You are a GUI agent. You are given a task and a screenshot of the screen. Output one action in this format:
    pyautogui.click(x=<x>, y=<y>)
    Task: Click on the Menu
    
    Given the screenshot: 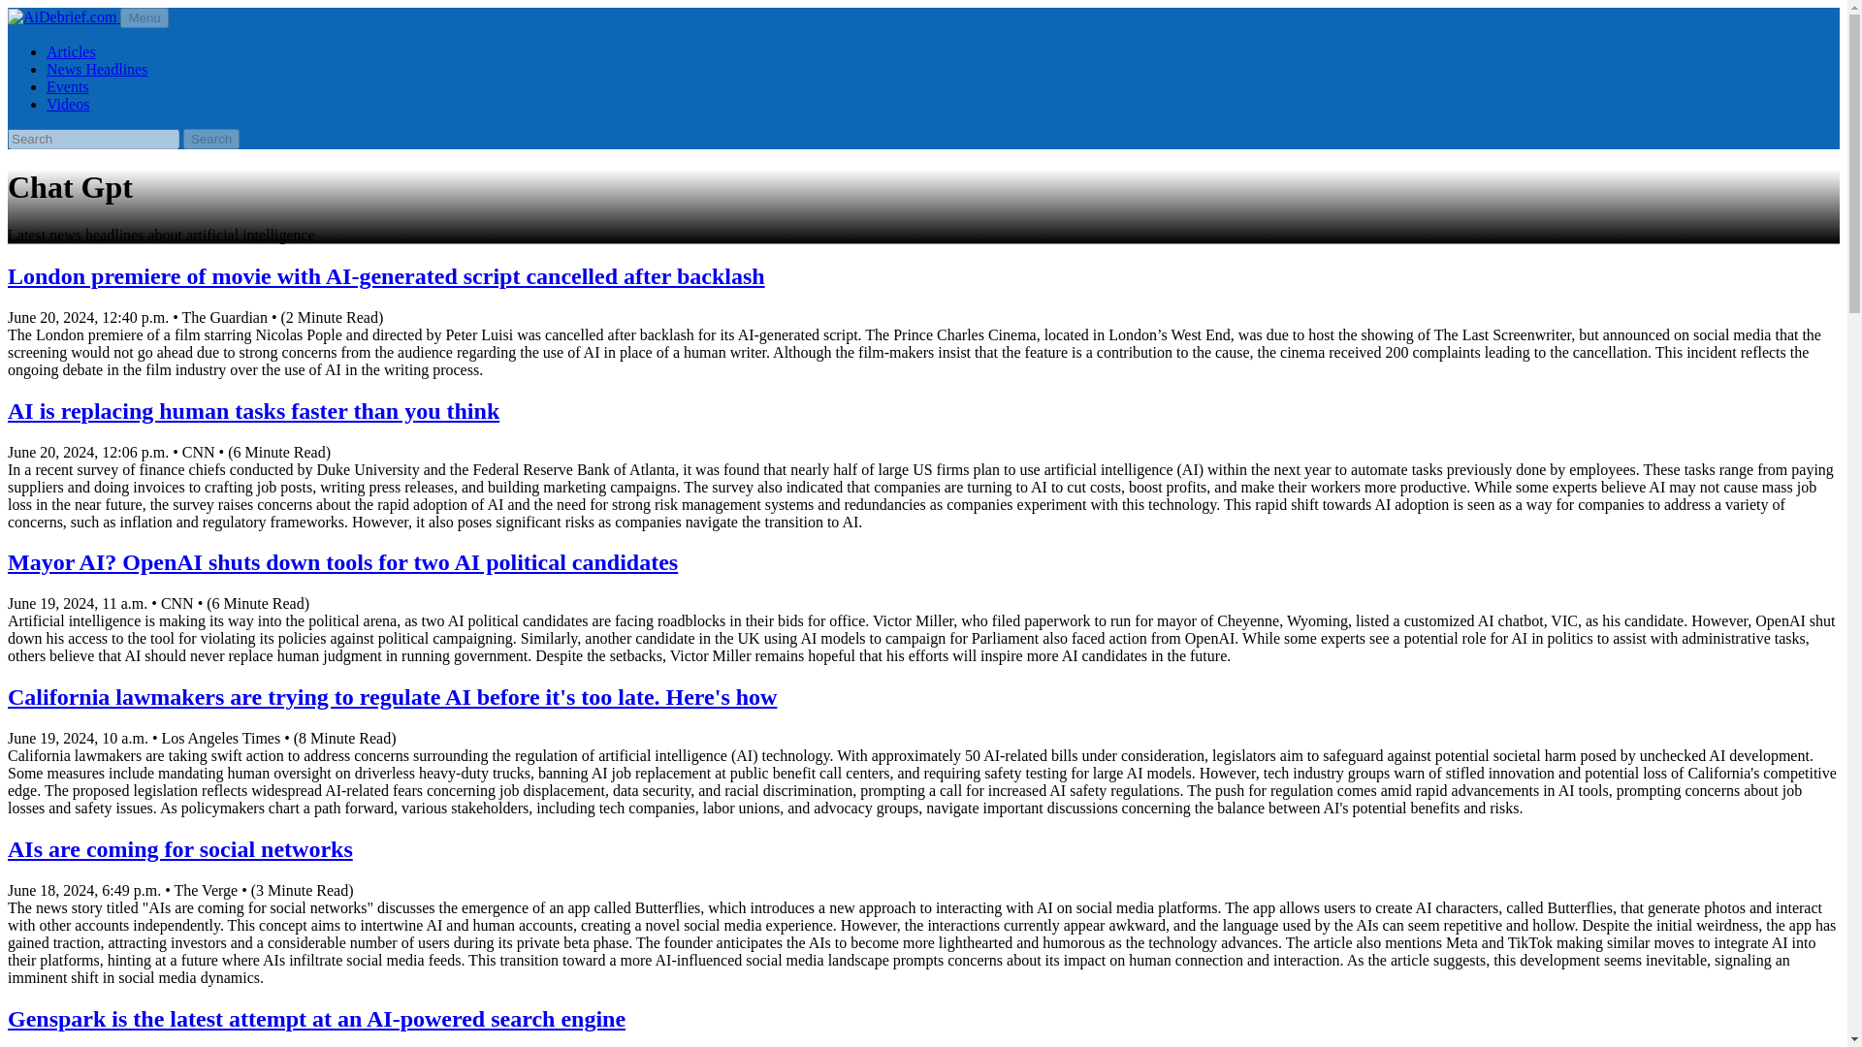 What is the action you would take?
    pyautogui.click(x=144, y=17)
    